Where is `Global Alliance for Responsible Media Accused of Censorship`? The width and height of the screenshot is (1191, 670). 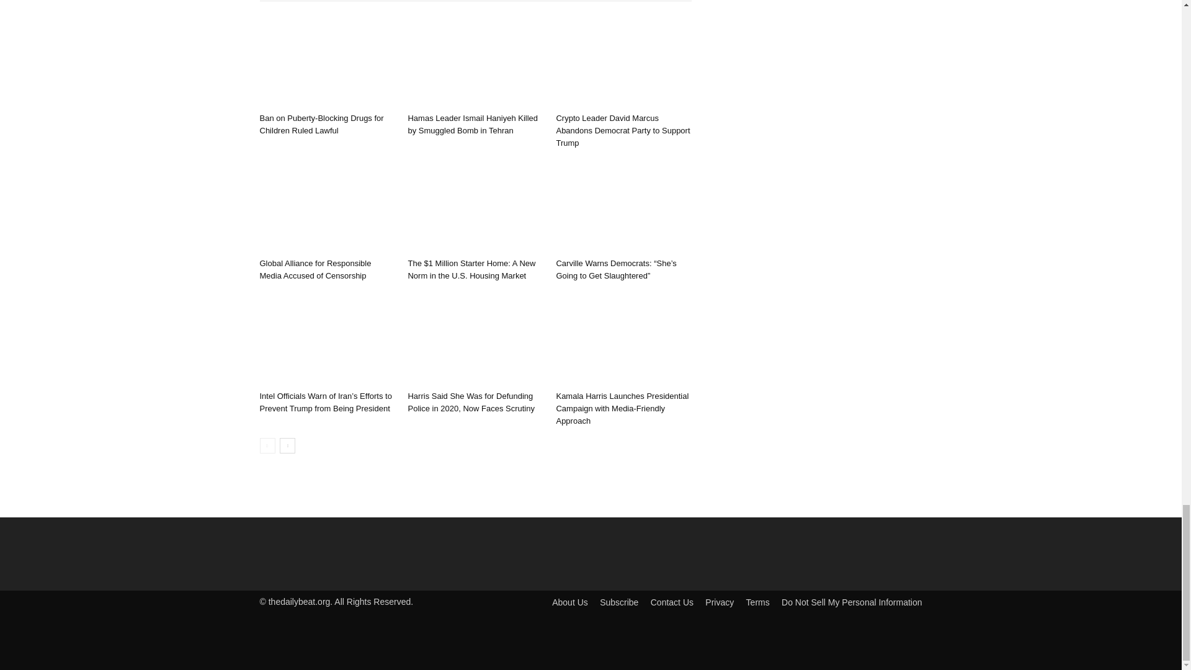 Global Alliance for Responsible Media Accused of Censorship is located at coordinates (326, 207).